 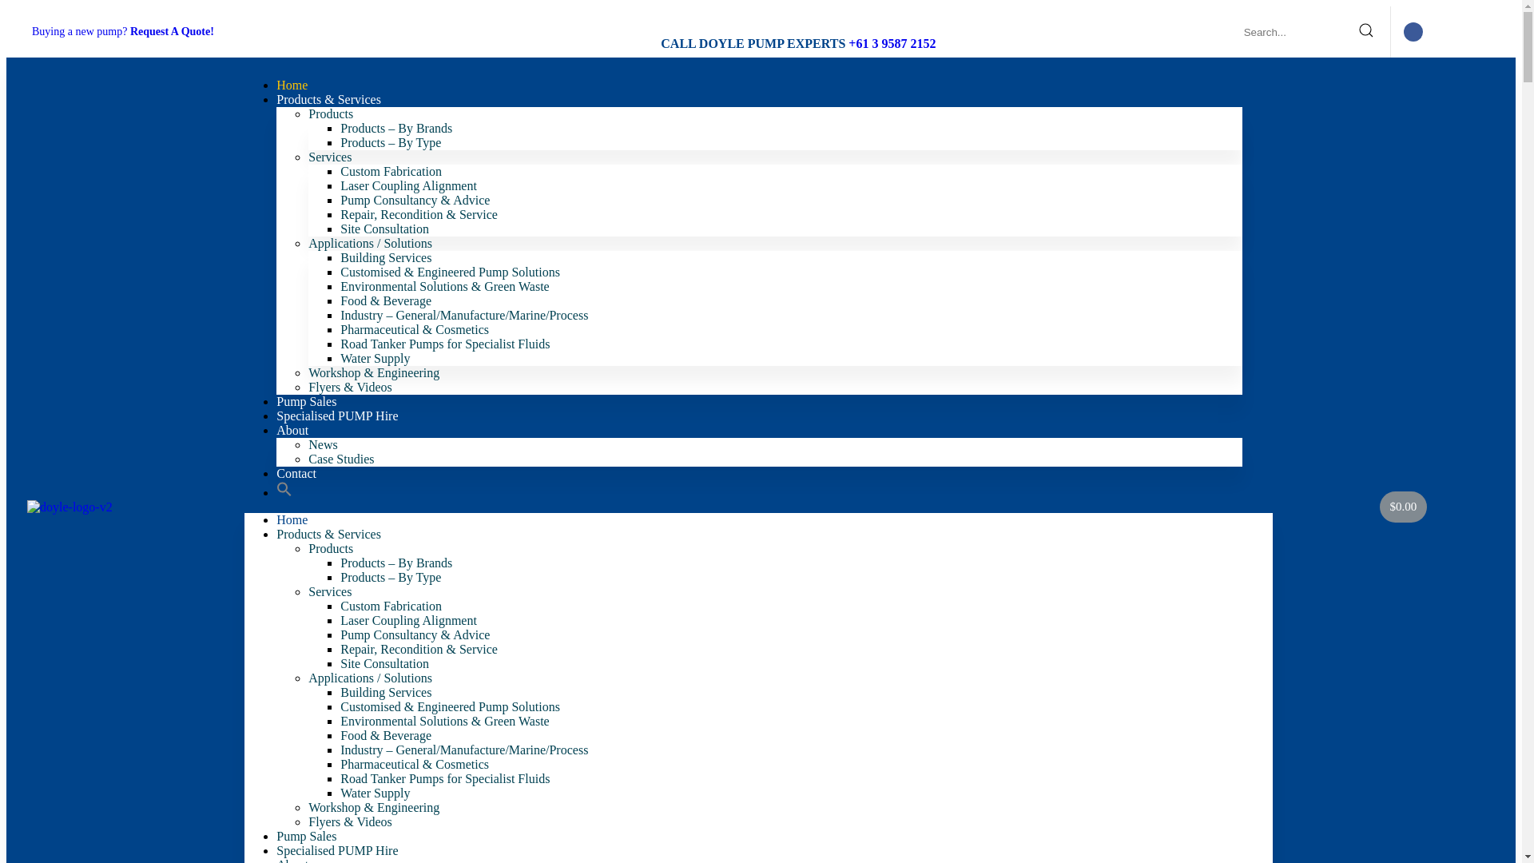 What do you see at coordinates (386, 300) in the screenshot?
I see `Food & Beverage` at bounding box center [386, 300].